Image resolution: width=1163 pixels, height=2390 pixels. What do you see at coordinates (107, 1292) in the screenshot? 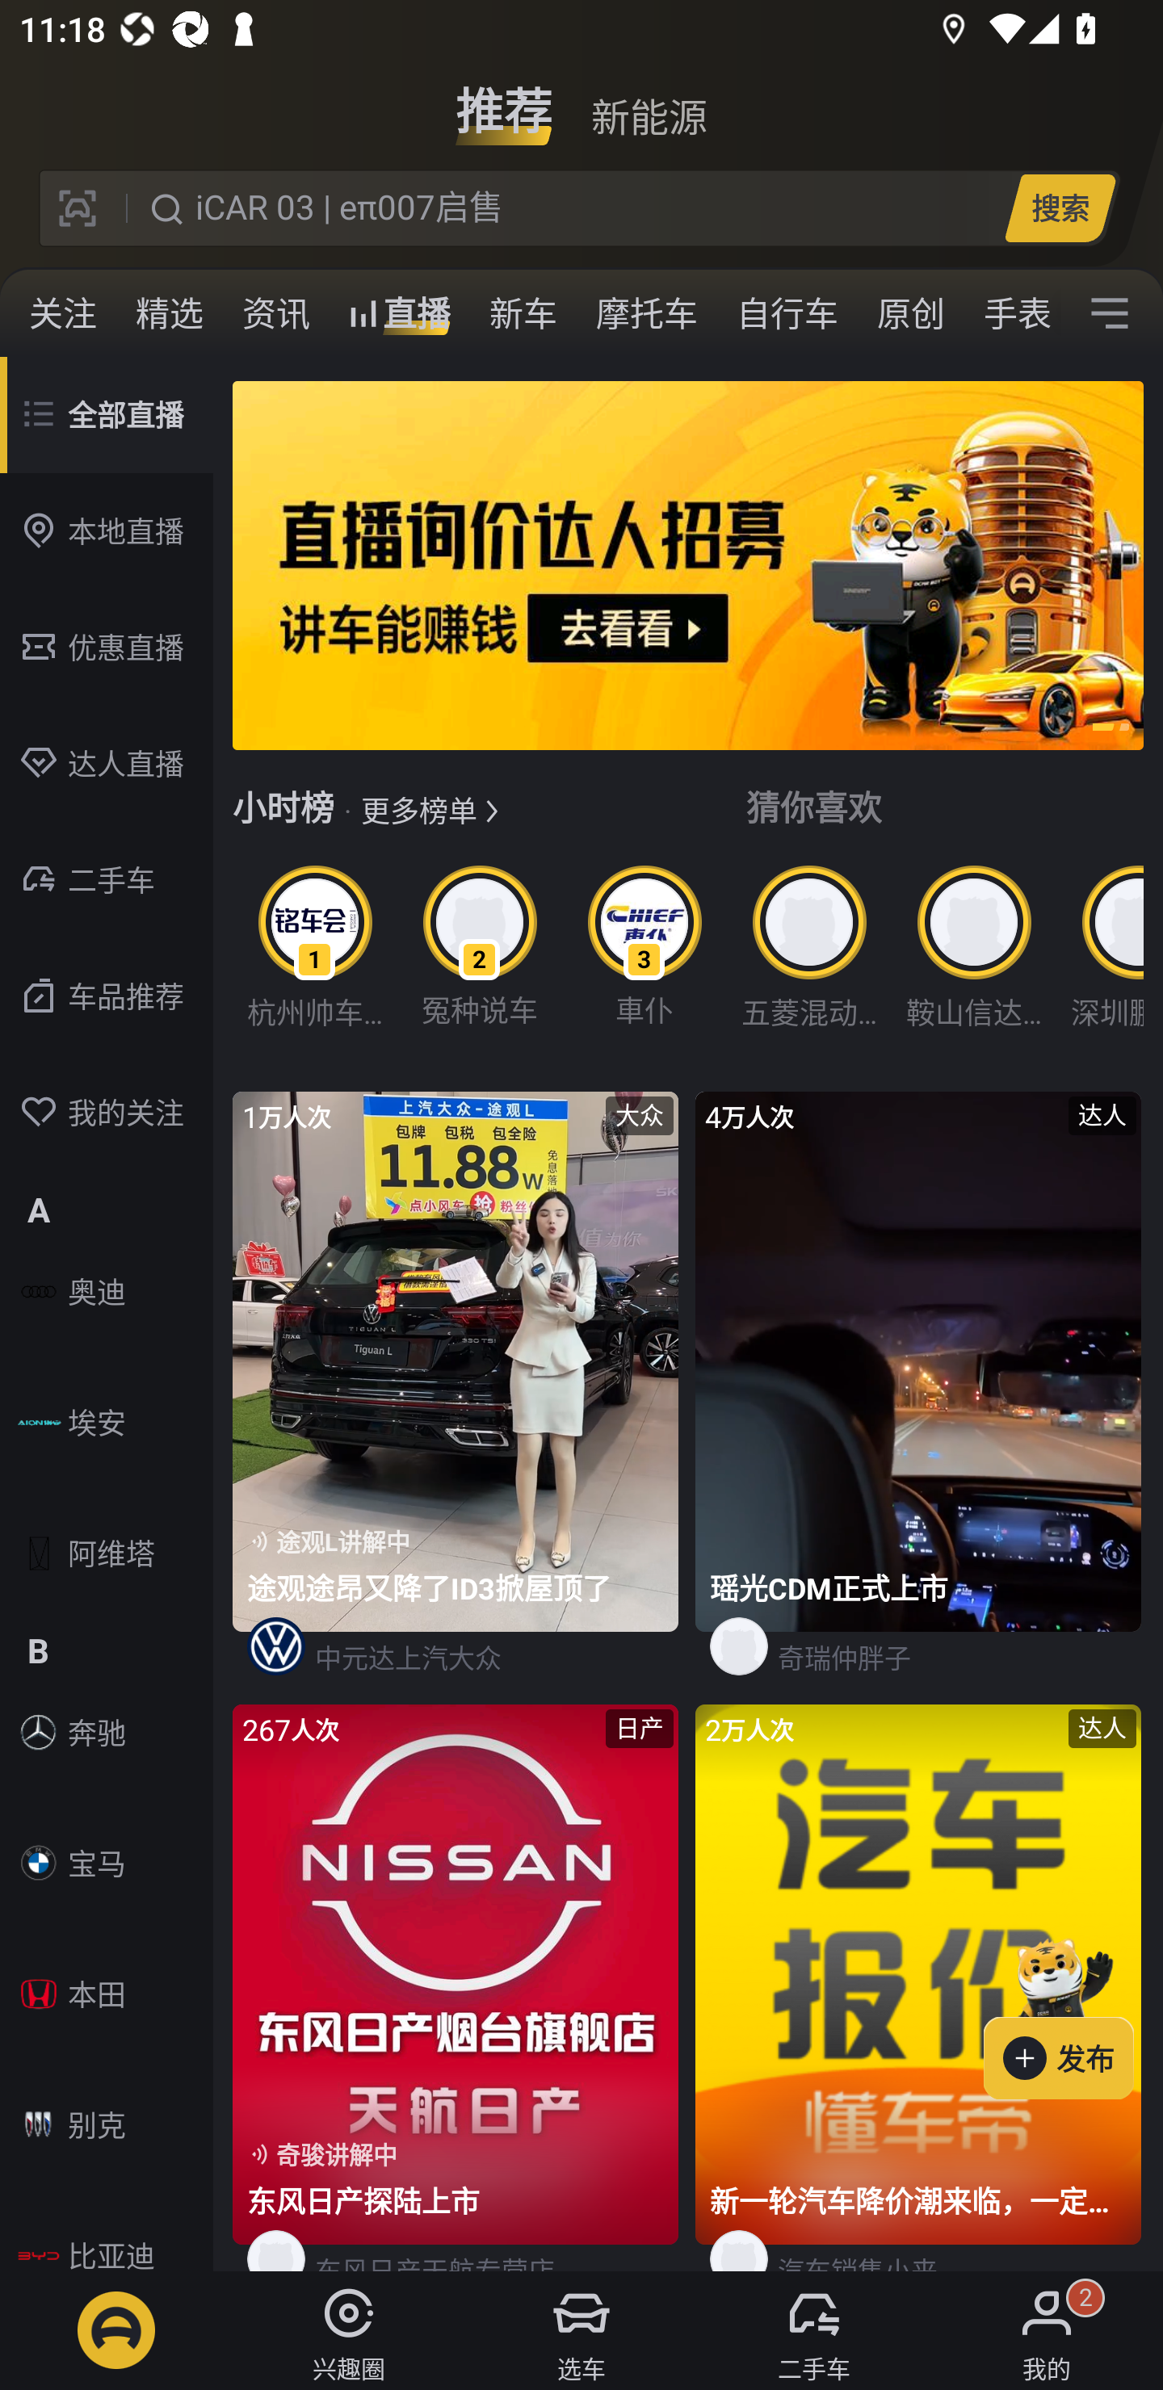
I see `奥迪` at bounding box center [107, 1292].